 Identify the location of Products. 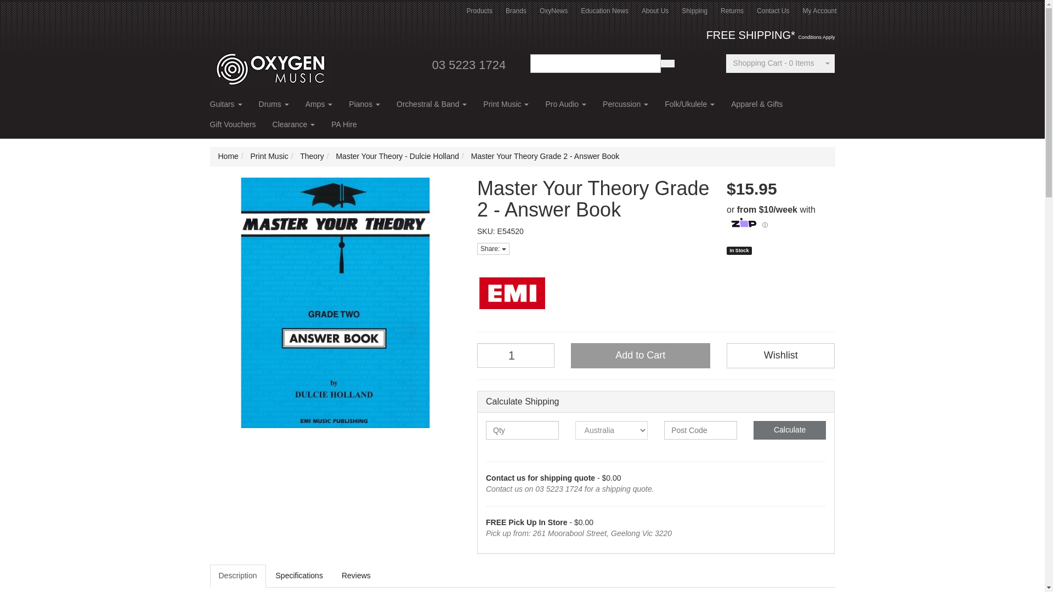
(479, 11).